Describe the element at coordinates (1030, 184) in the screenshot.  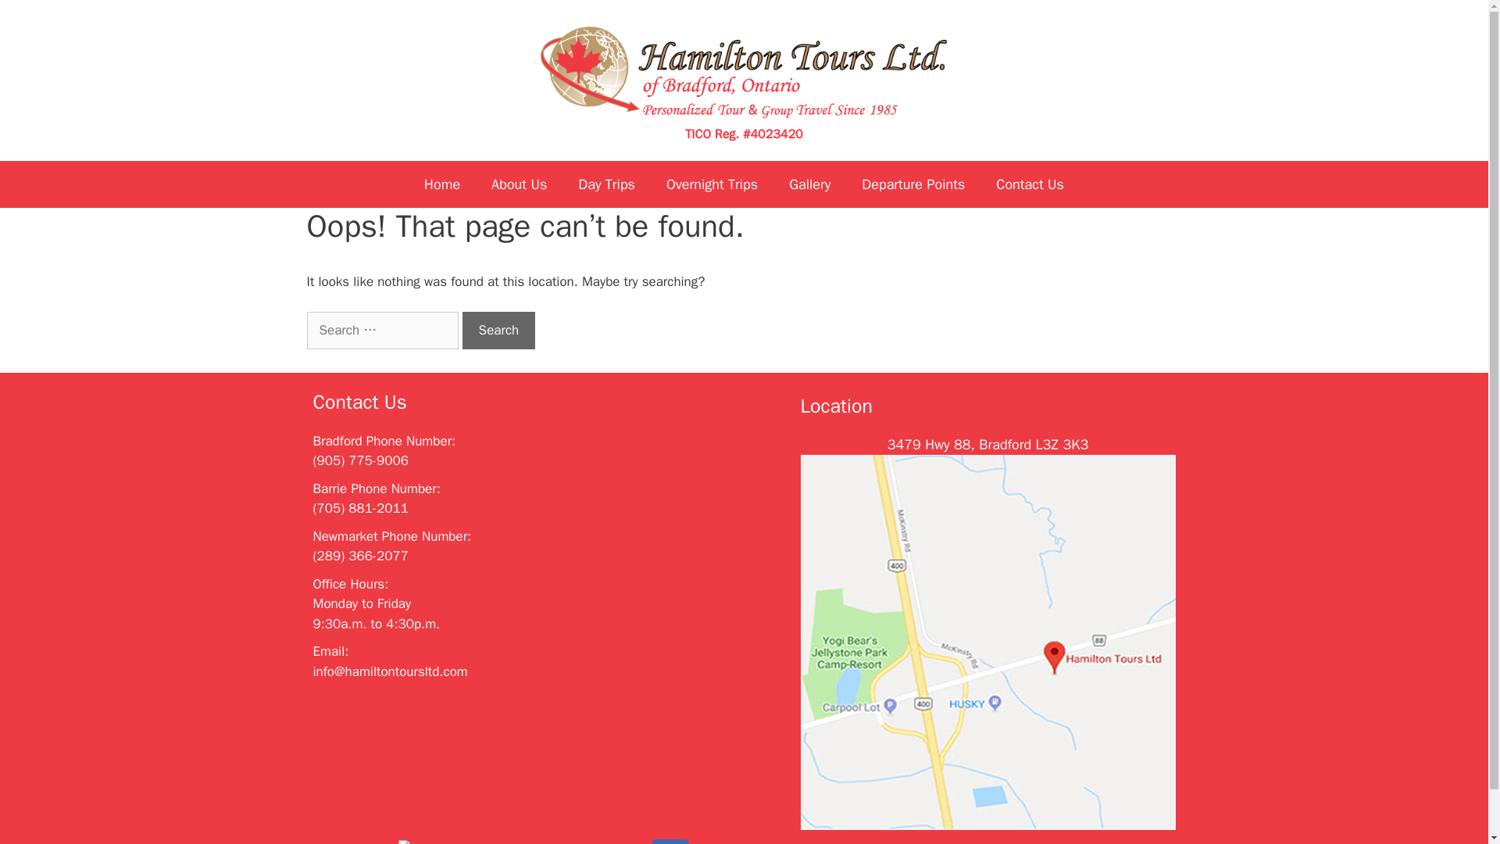
I see `Contact Us` at that location.